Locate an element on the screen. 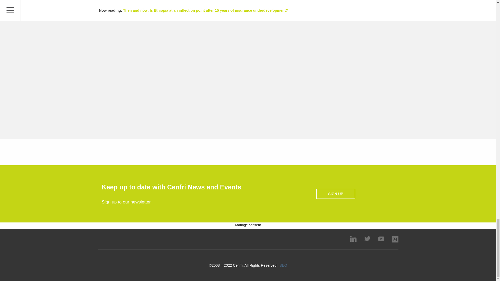 This screenshot has width=500, height=281. Twitter is located at coordinates (367, 239).